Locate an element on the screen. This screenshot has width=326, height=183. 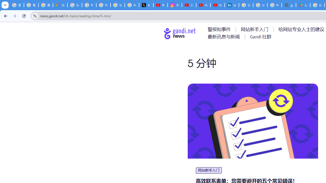
Sign in - Google Accounts is located at coordinates (246, 5).